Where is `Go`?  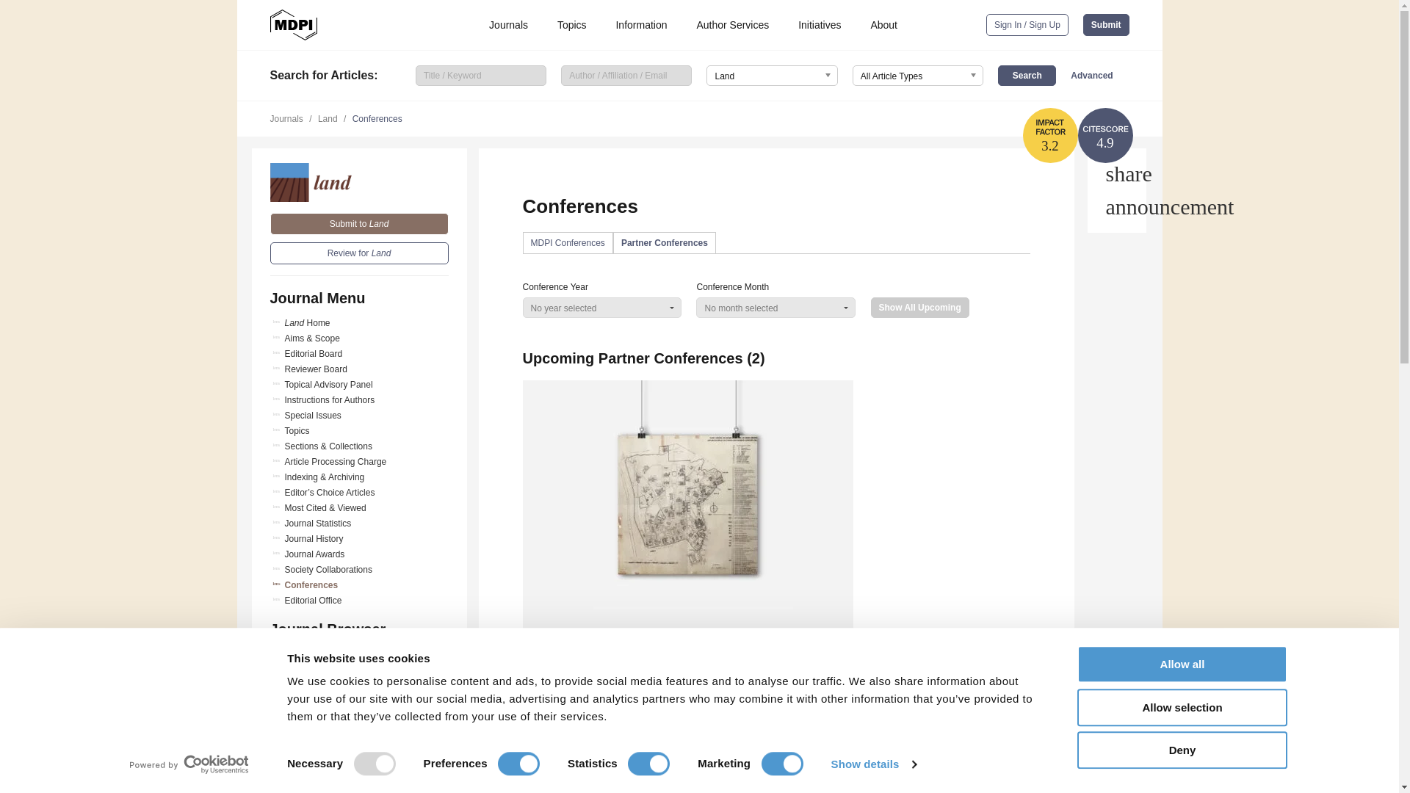
Go is located at coordinates (359, 717).